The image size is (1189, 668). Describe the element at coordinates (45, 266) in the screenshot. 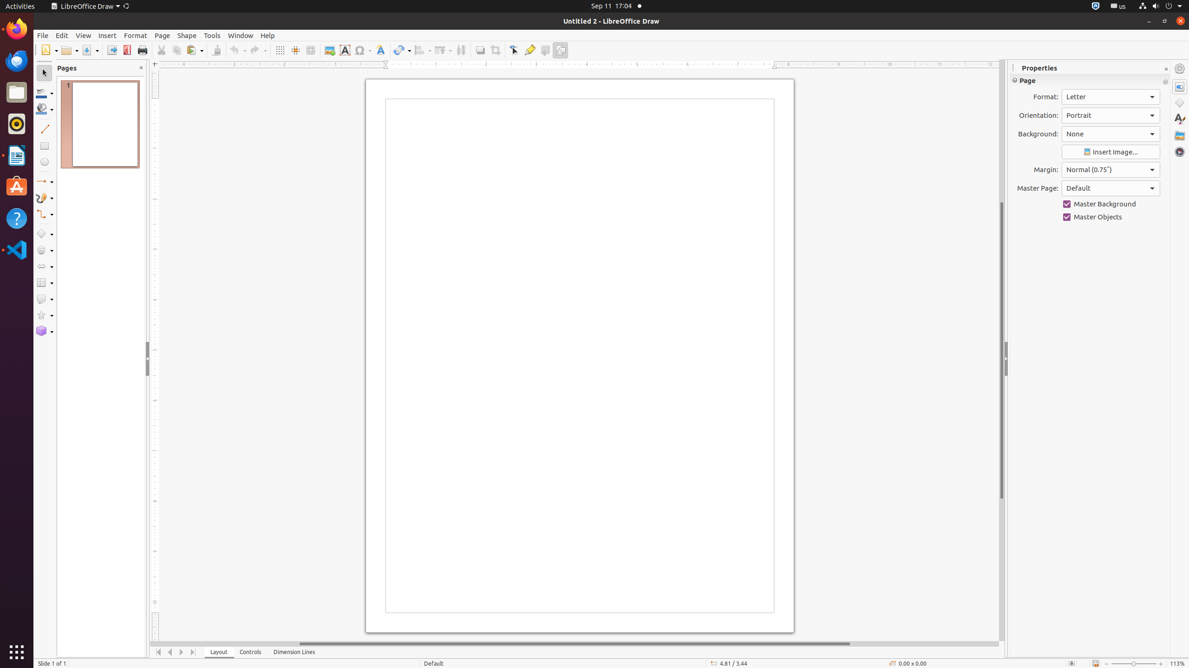

I see `Arrow Shapes` at that location.